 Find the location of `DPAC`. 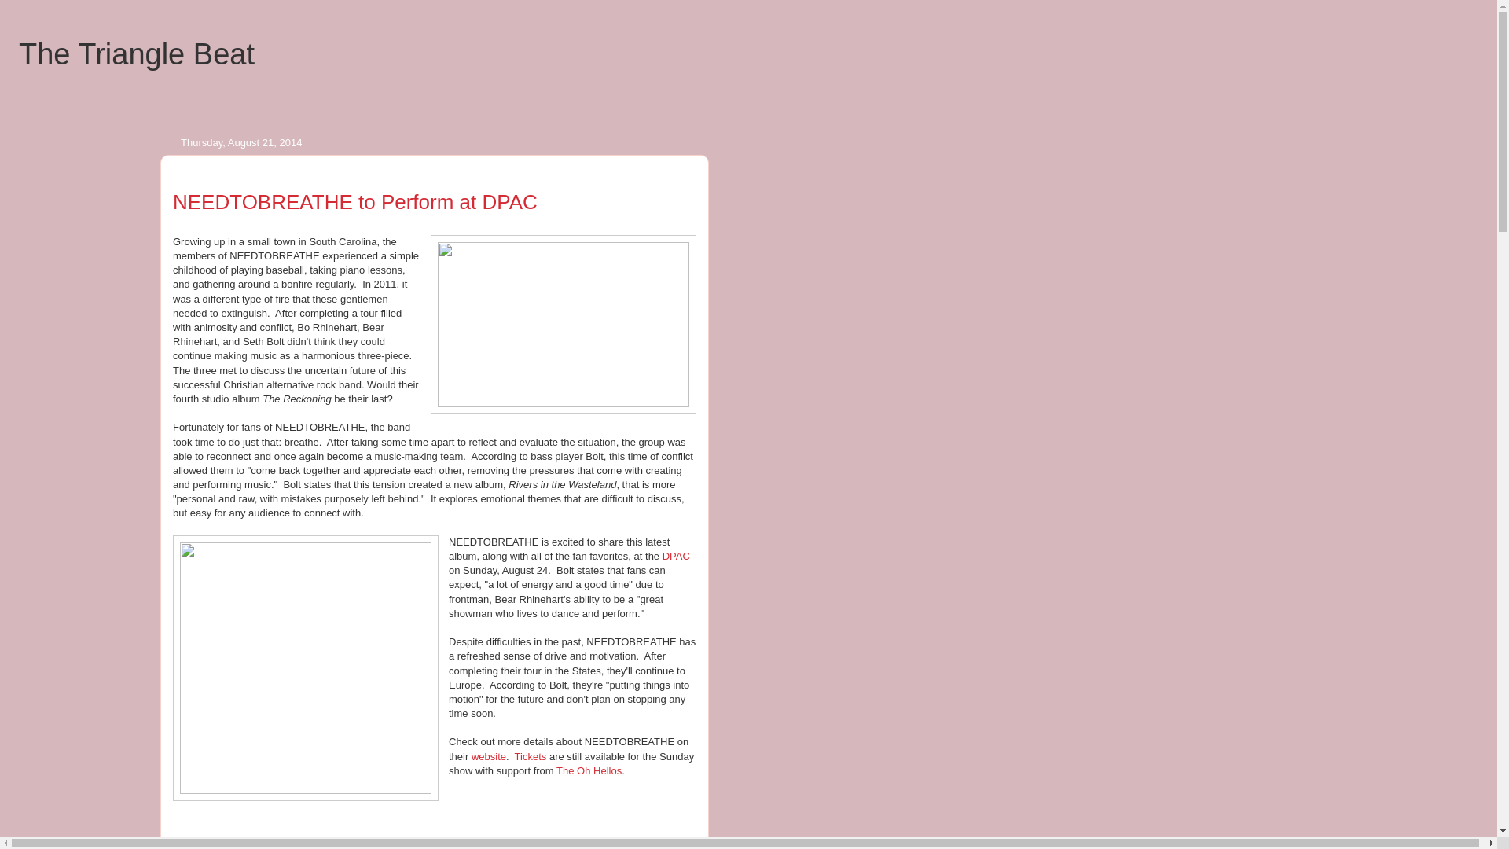

DPAC is located at coordinates (676, 555).